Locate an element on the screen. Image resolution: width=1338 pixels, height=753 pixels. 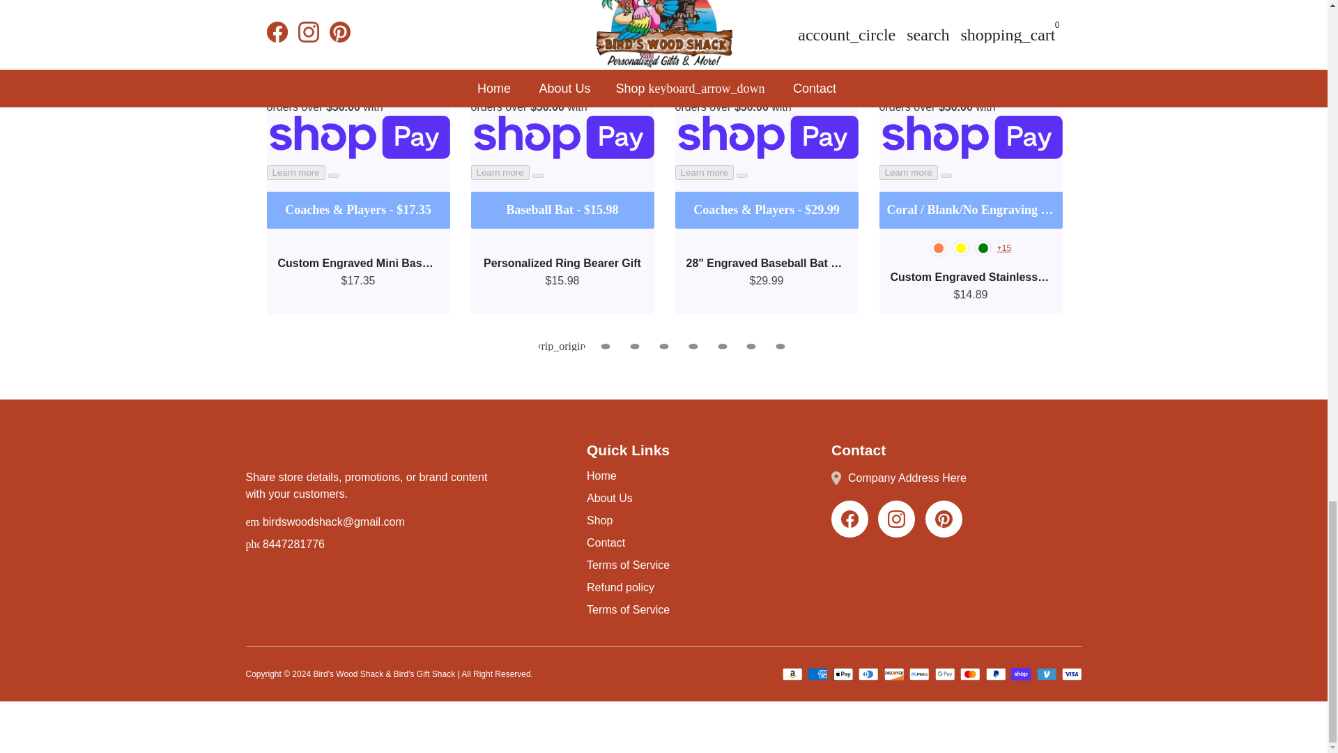
Apple Pay is located at coordinates (843, 674).